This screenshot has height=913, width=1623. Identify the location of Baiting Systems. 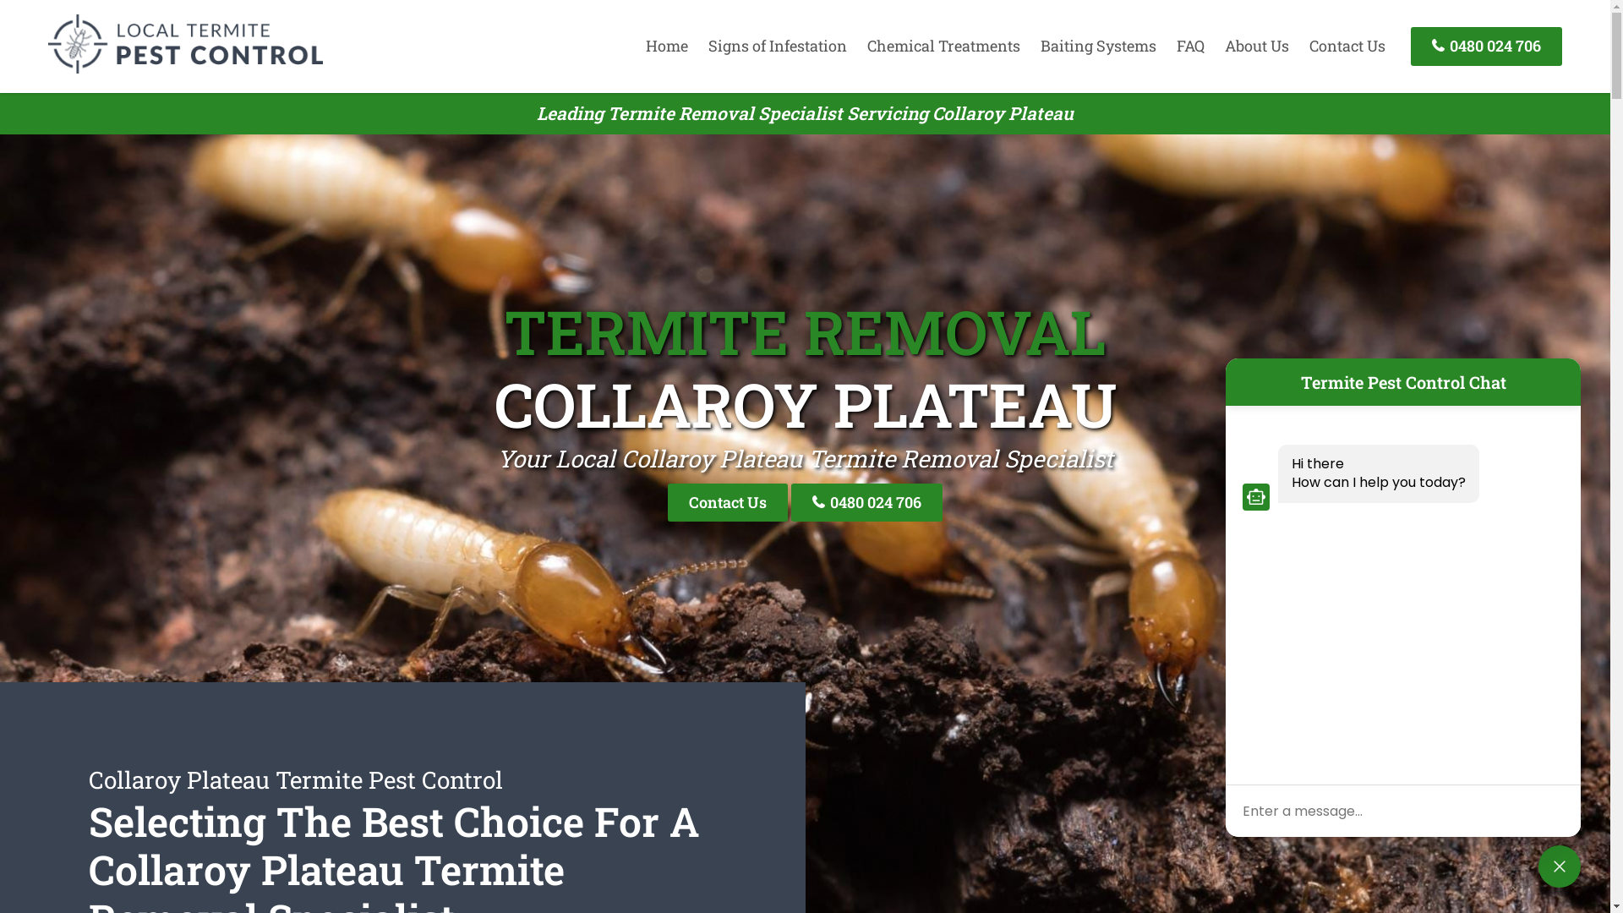
(1099, 46).